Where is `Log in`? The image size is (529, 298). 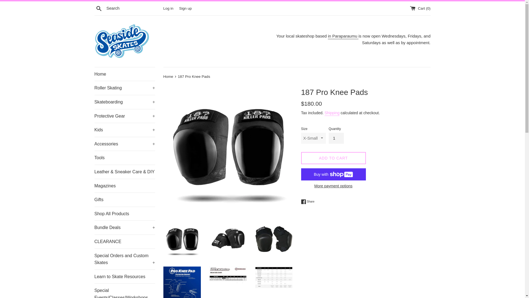
Log in is located at coordinates (168, 8).